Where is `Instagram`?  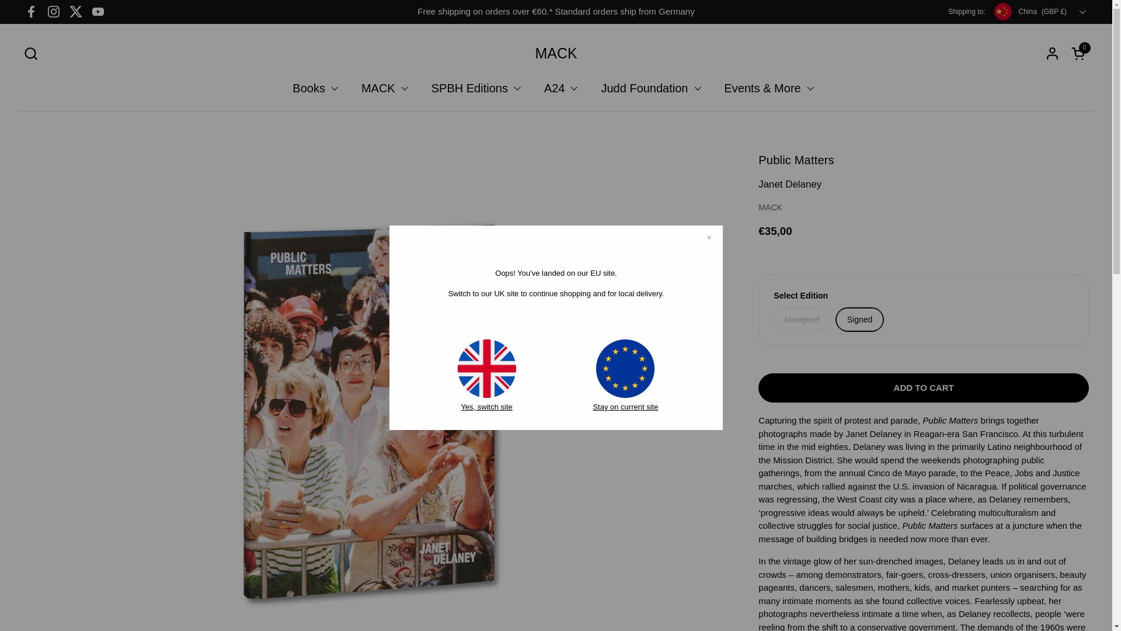 Instagram is located at coordinates (54, 12).